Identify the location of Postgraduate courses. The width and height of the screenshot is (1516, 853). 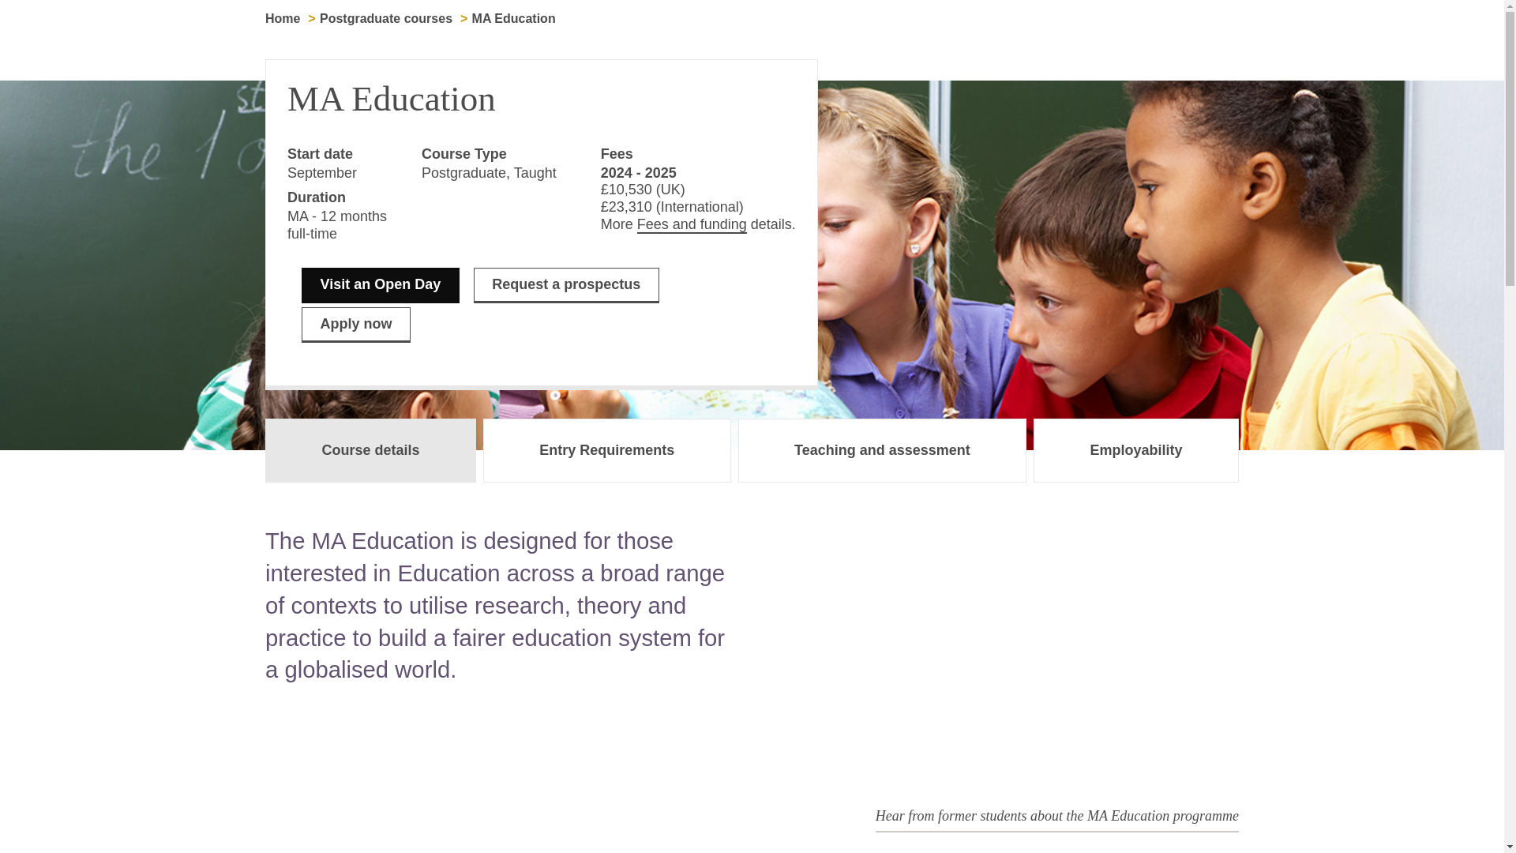
(385, 19).